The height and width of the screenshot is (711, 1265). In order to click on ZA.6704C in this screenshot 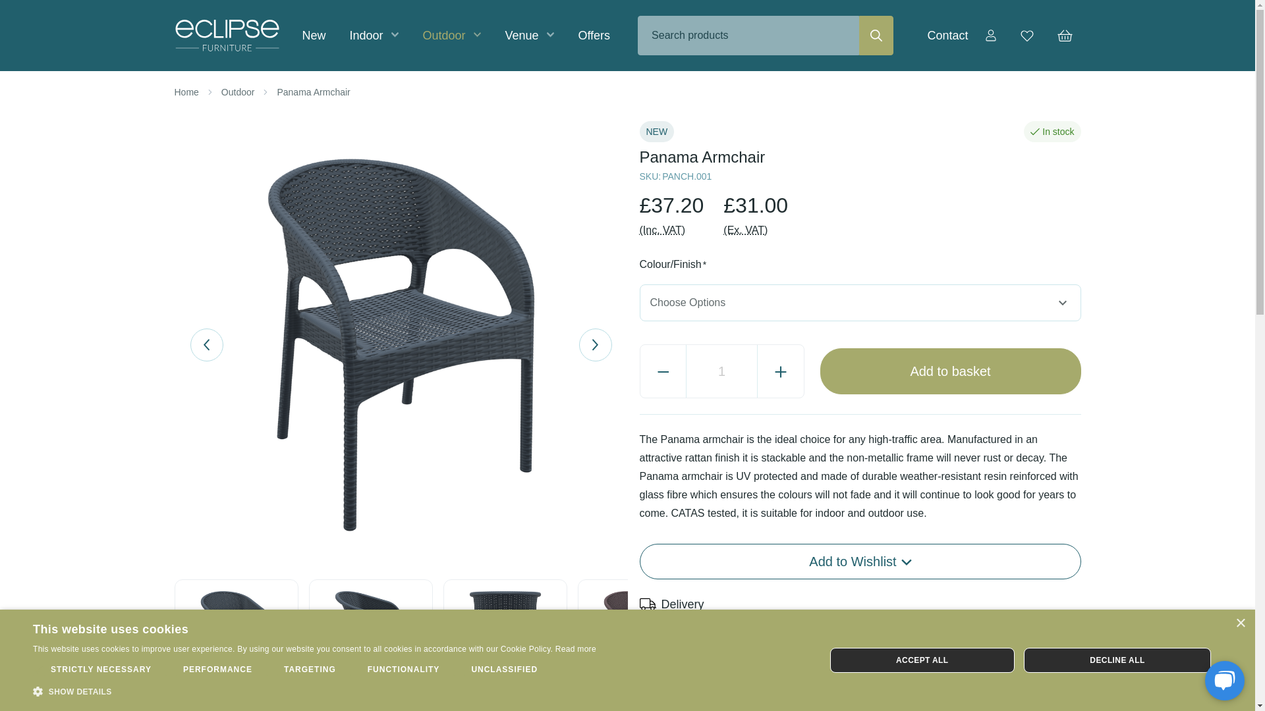, I will do `click(639, 641)`.